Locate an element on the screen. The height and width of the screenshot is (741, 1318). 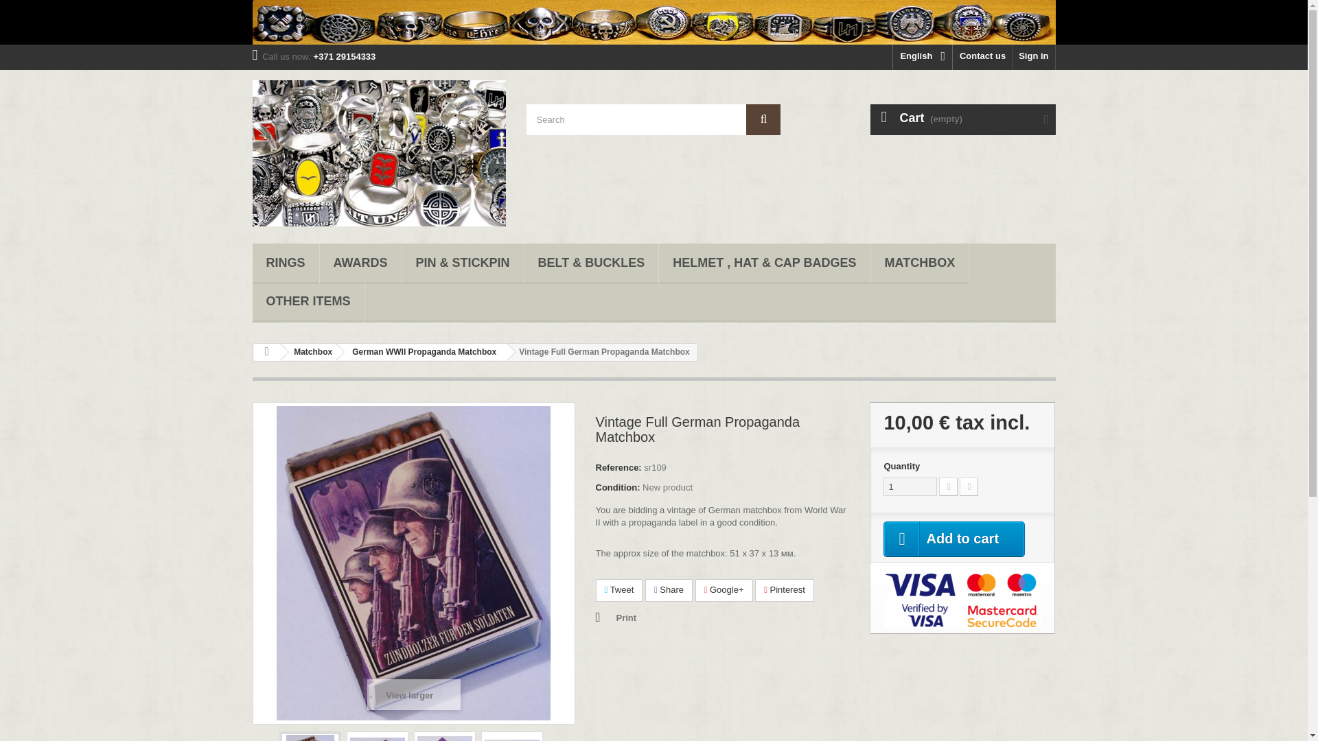
Rings is located at coordinates (286, 263).